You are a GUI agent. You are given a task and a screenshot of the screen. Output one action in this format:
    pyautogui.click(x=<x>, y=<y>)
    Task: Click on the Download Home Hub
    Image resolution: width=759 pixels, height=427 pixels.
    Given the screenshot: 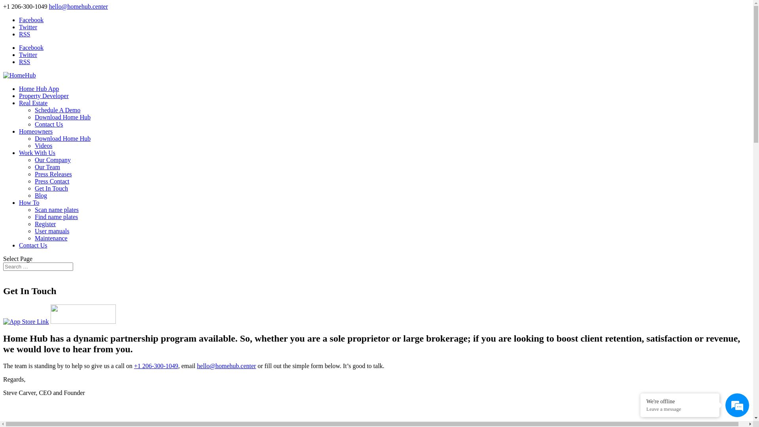 What is the action you would take?
    pyautogui.click(x=62, y=117)
    